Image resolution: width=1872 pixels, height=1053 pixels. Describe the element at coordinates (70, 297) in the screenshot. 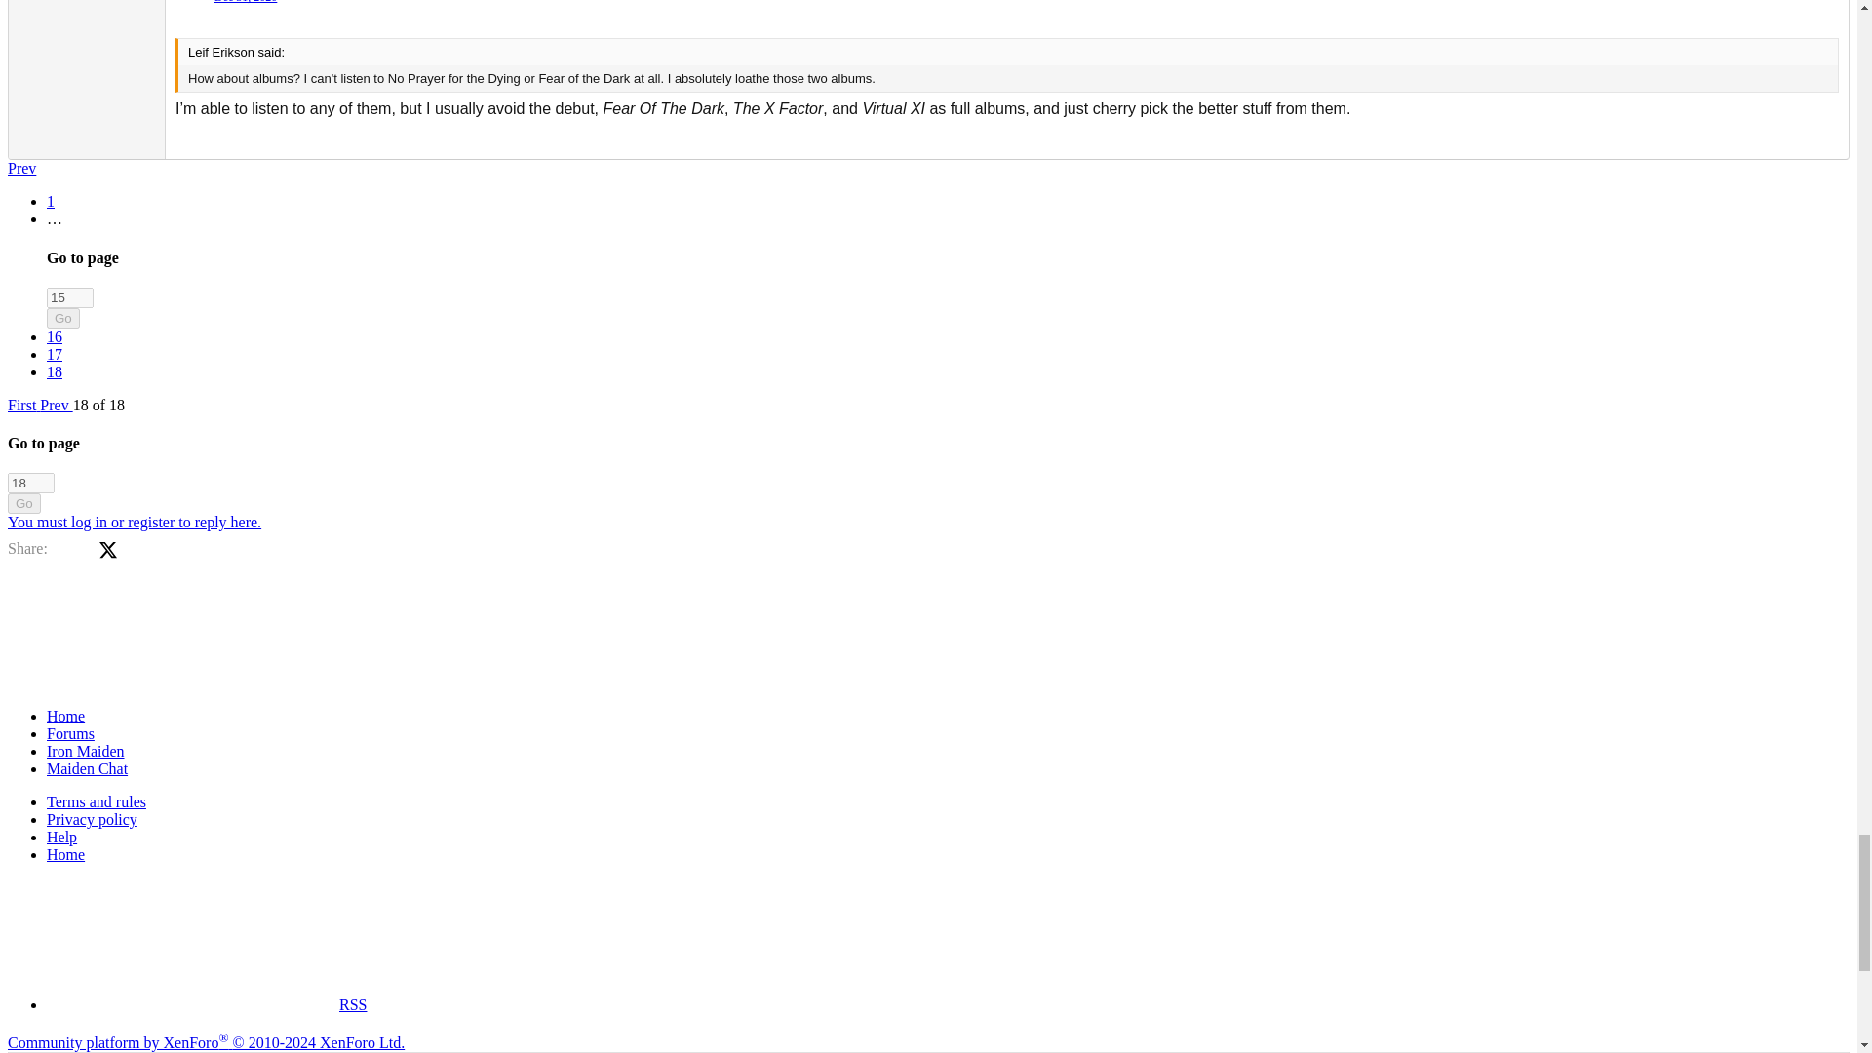

I see `15` at that location.